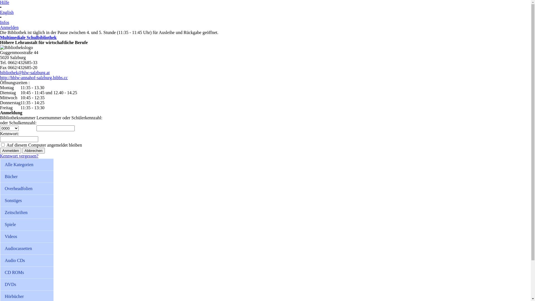  Describe the element at coordinates (27, 212) in the screenshot. I see `Zeitschriften` at that location.